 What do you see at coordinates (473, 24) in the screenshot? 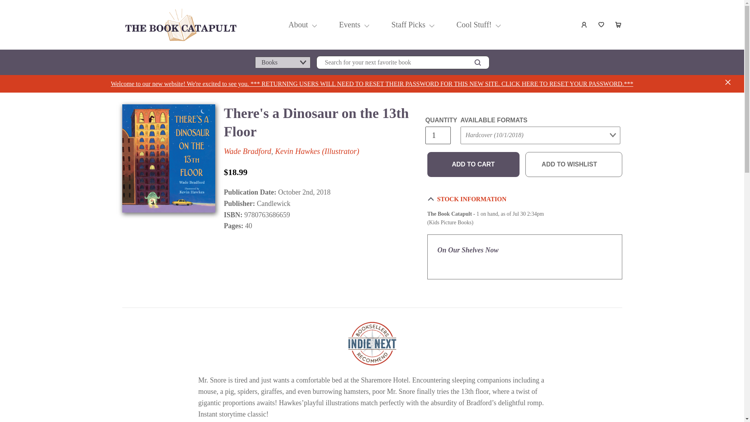
I see `Cool Stuff!` at bounding box center [473, 24].